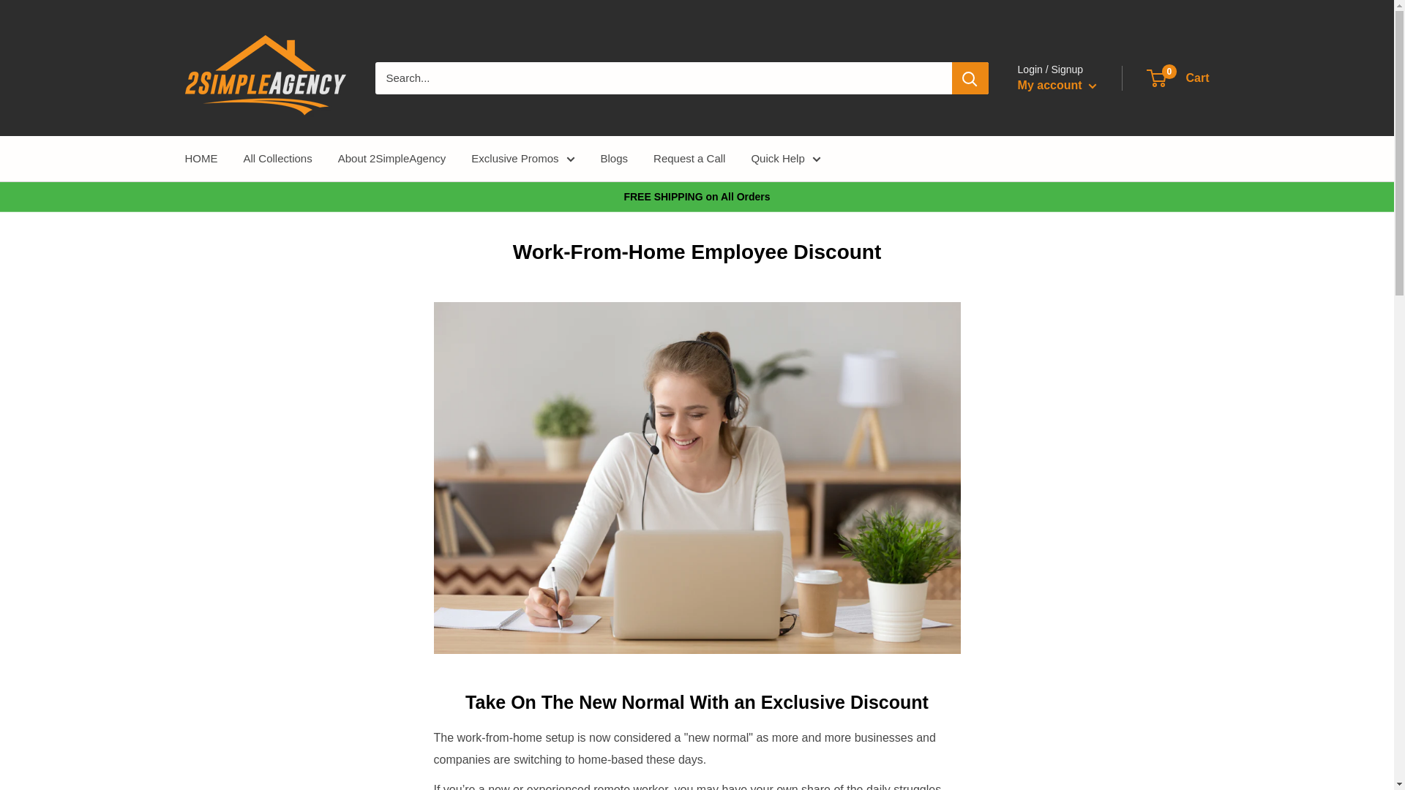 Image resolution: width=1405 pixels, height=790 pixels. I want to click on My account, so click(277, 159).